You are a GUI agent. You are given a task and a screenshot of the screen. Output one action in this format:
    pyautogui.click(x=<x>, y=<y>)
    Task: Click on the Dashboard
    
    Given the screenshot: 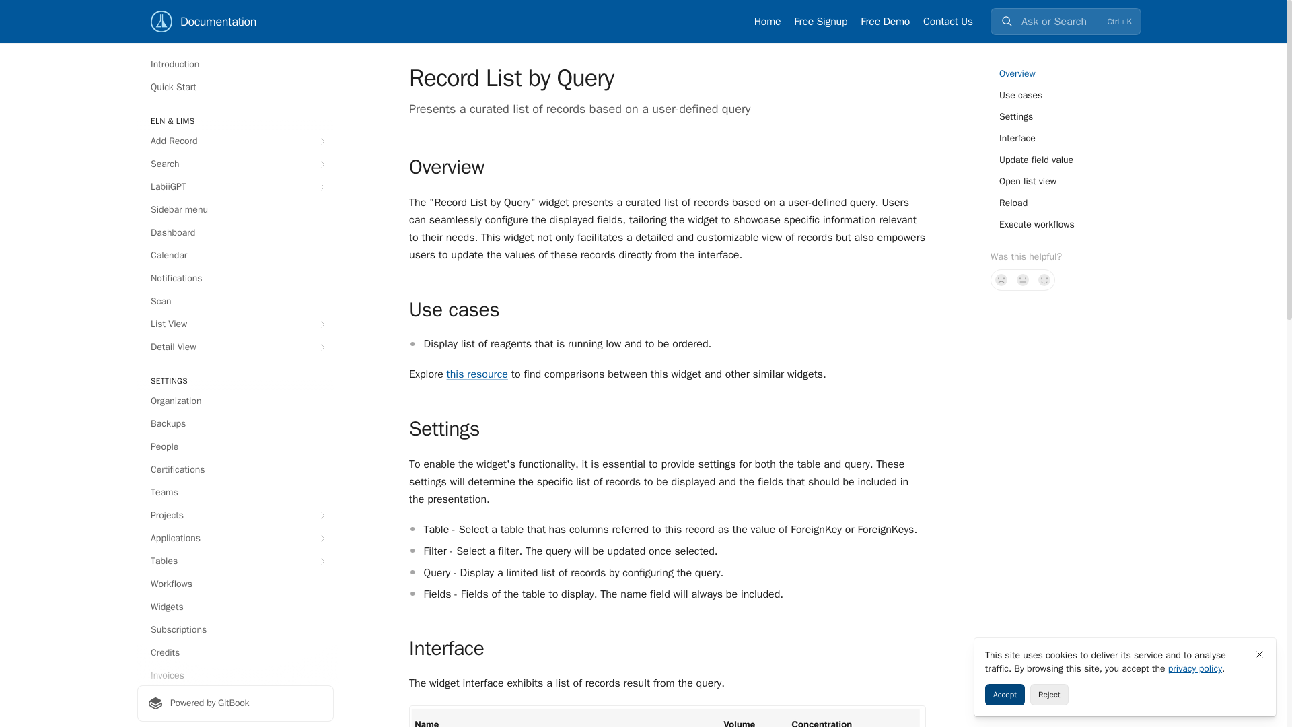 What is the action you would take?
    pyautogui.click(x=235, y=233)
    